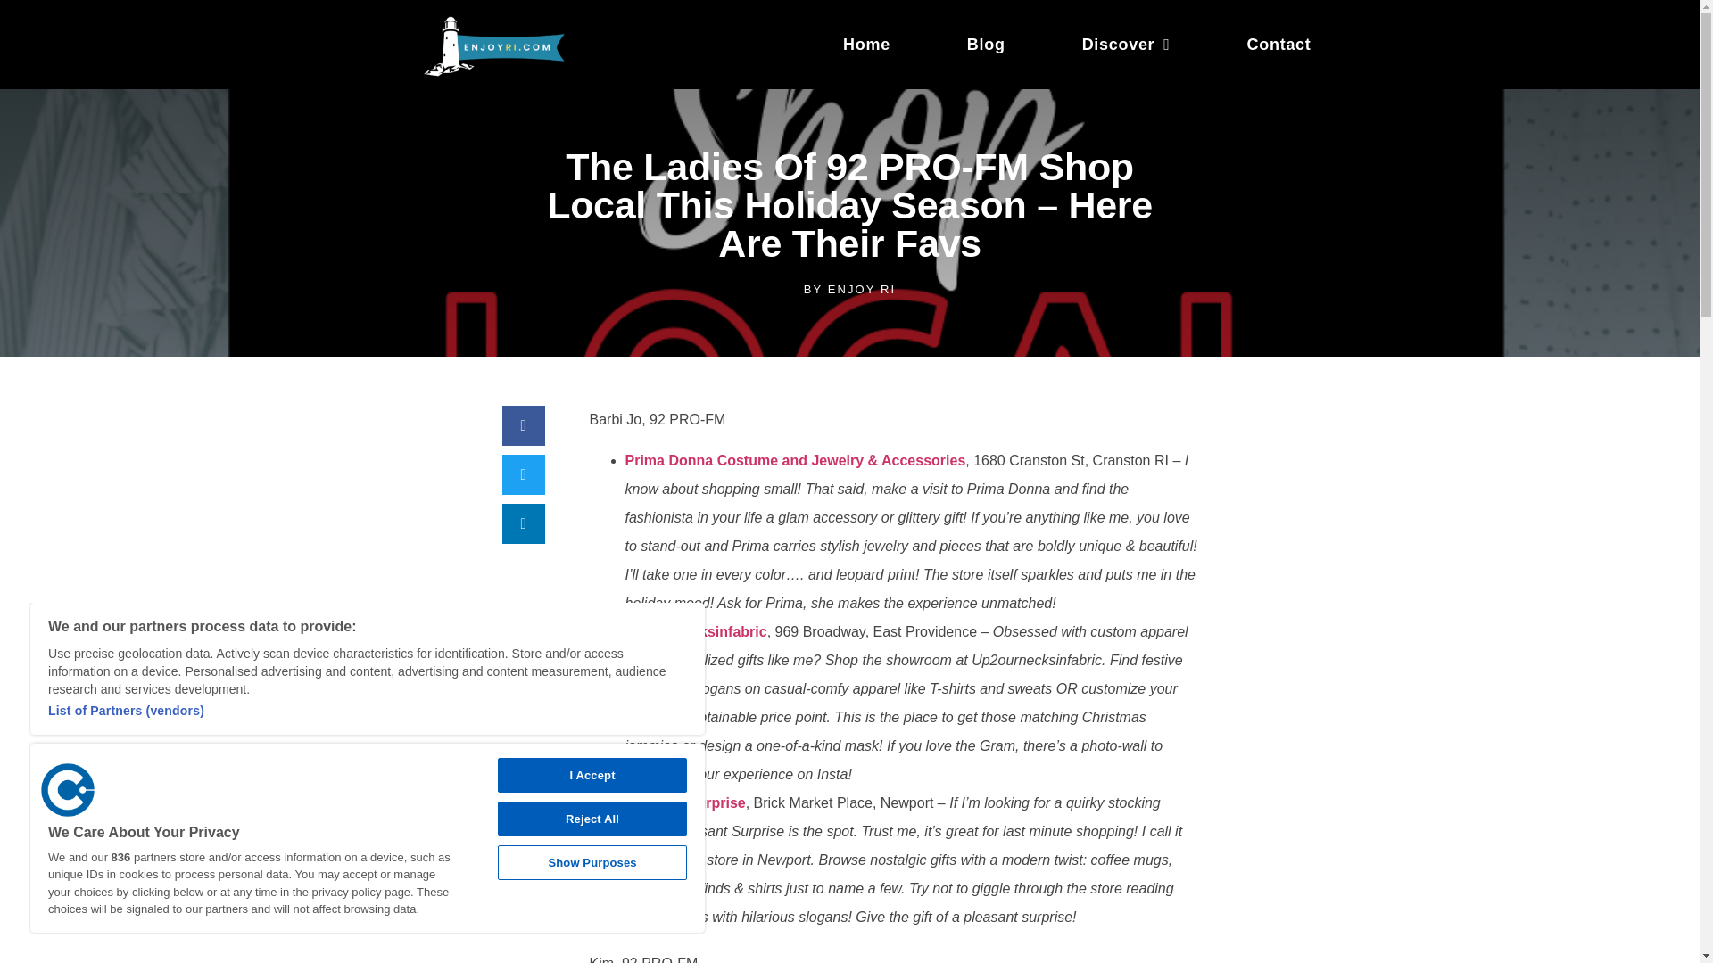  I want to click on Discover, so click(1126, 45).